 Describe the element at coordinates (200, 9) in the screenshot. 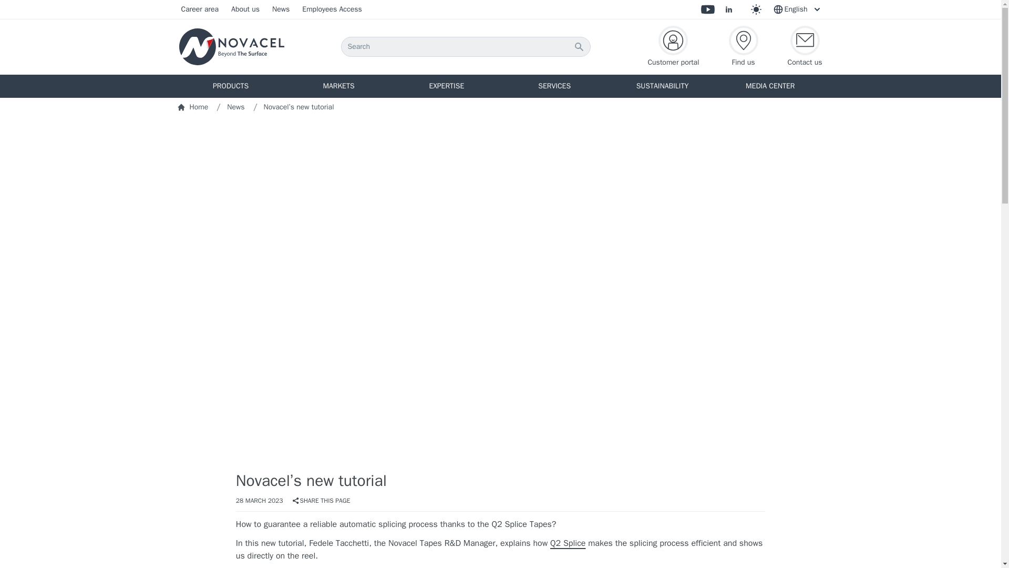

I see `Career area` at that location.